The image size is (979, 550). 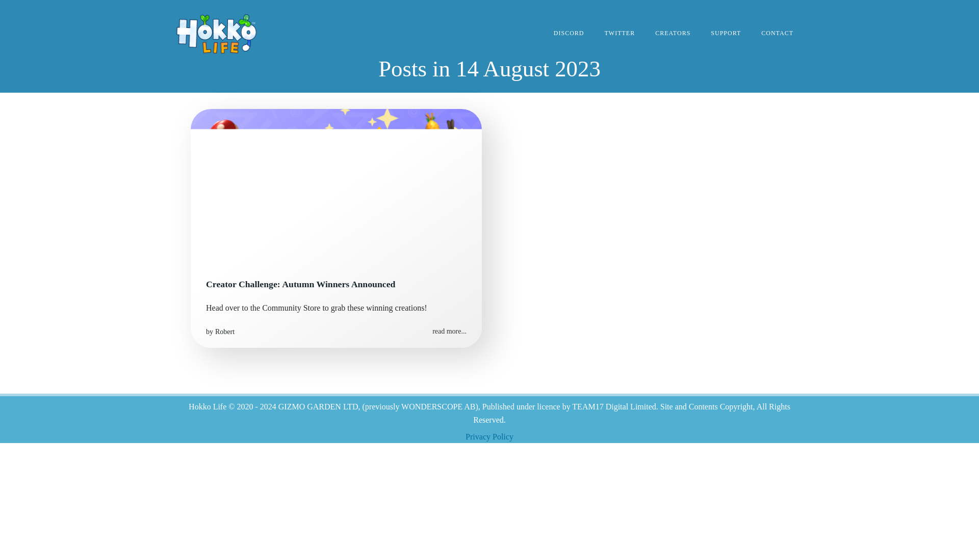 What do you see at coordinates (336, 184) in the screenshot?
I see `Creator Challenge: Autumn Winners Announced` at bounding box center [336, 184].